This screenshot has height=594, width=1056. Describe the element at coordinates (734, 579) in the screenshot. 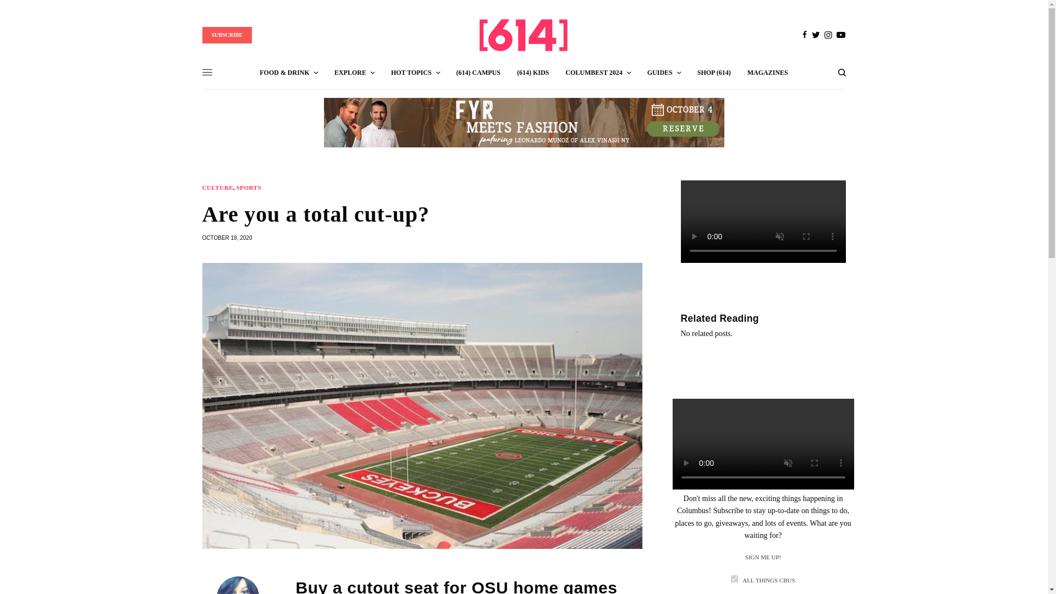

I see `e945c903ec` at that location.